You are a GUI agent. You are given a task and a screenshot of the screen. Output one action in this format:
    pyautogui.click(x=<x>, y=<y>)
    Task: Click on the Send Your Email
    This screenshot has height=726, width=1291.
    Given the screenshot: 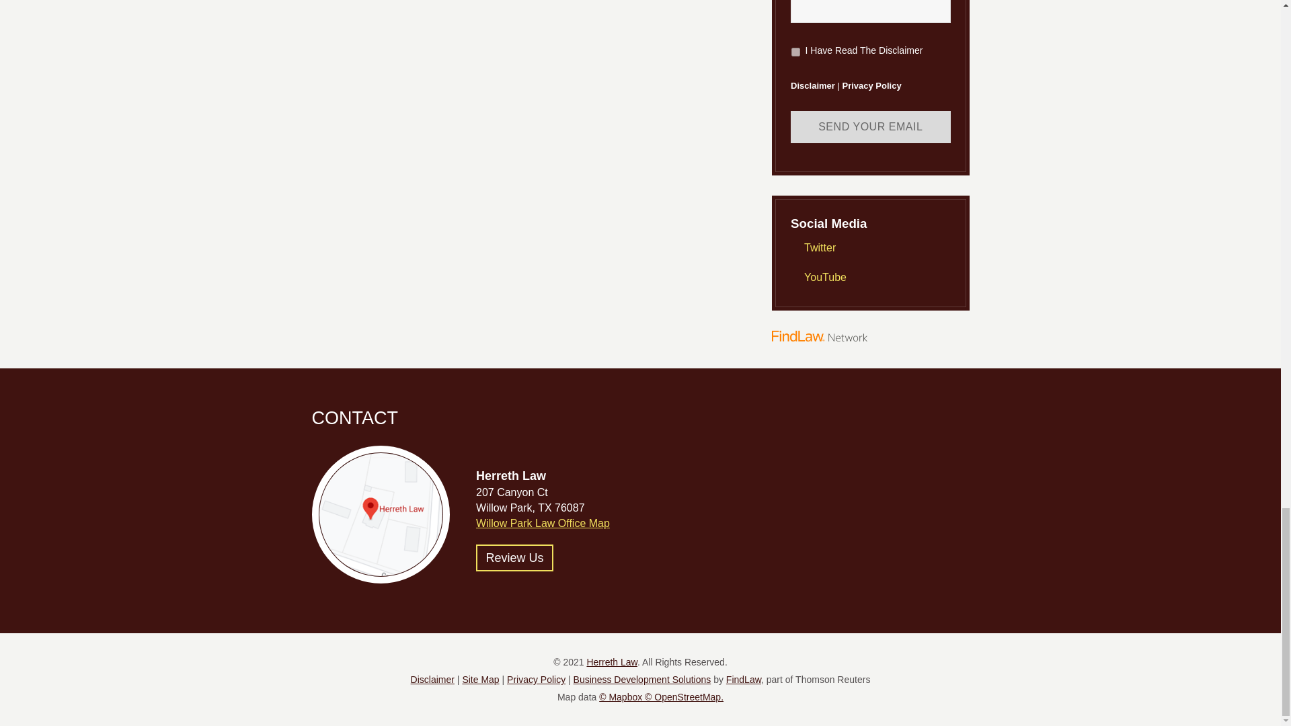 What is the action you would take?
    pyautogui.click(x=870, y=126)
    